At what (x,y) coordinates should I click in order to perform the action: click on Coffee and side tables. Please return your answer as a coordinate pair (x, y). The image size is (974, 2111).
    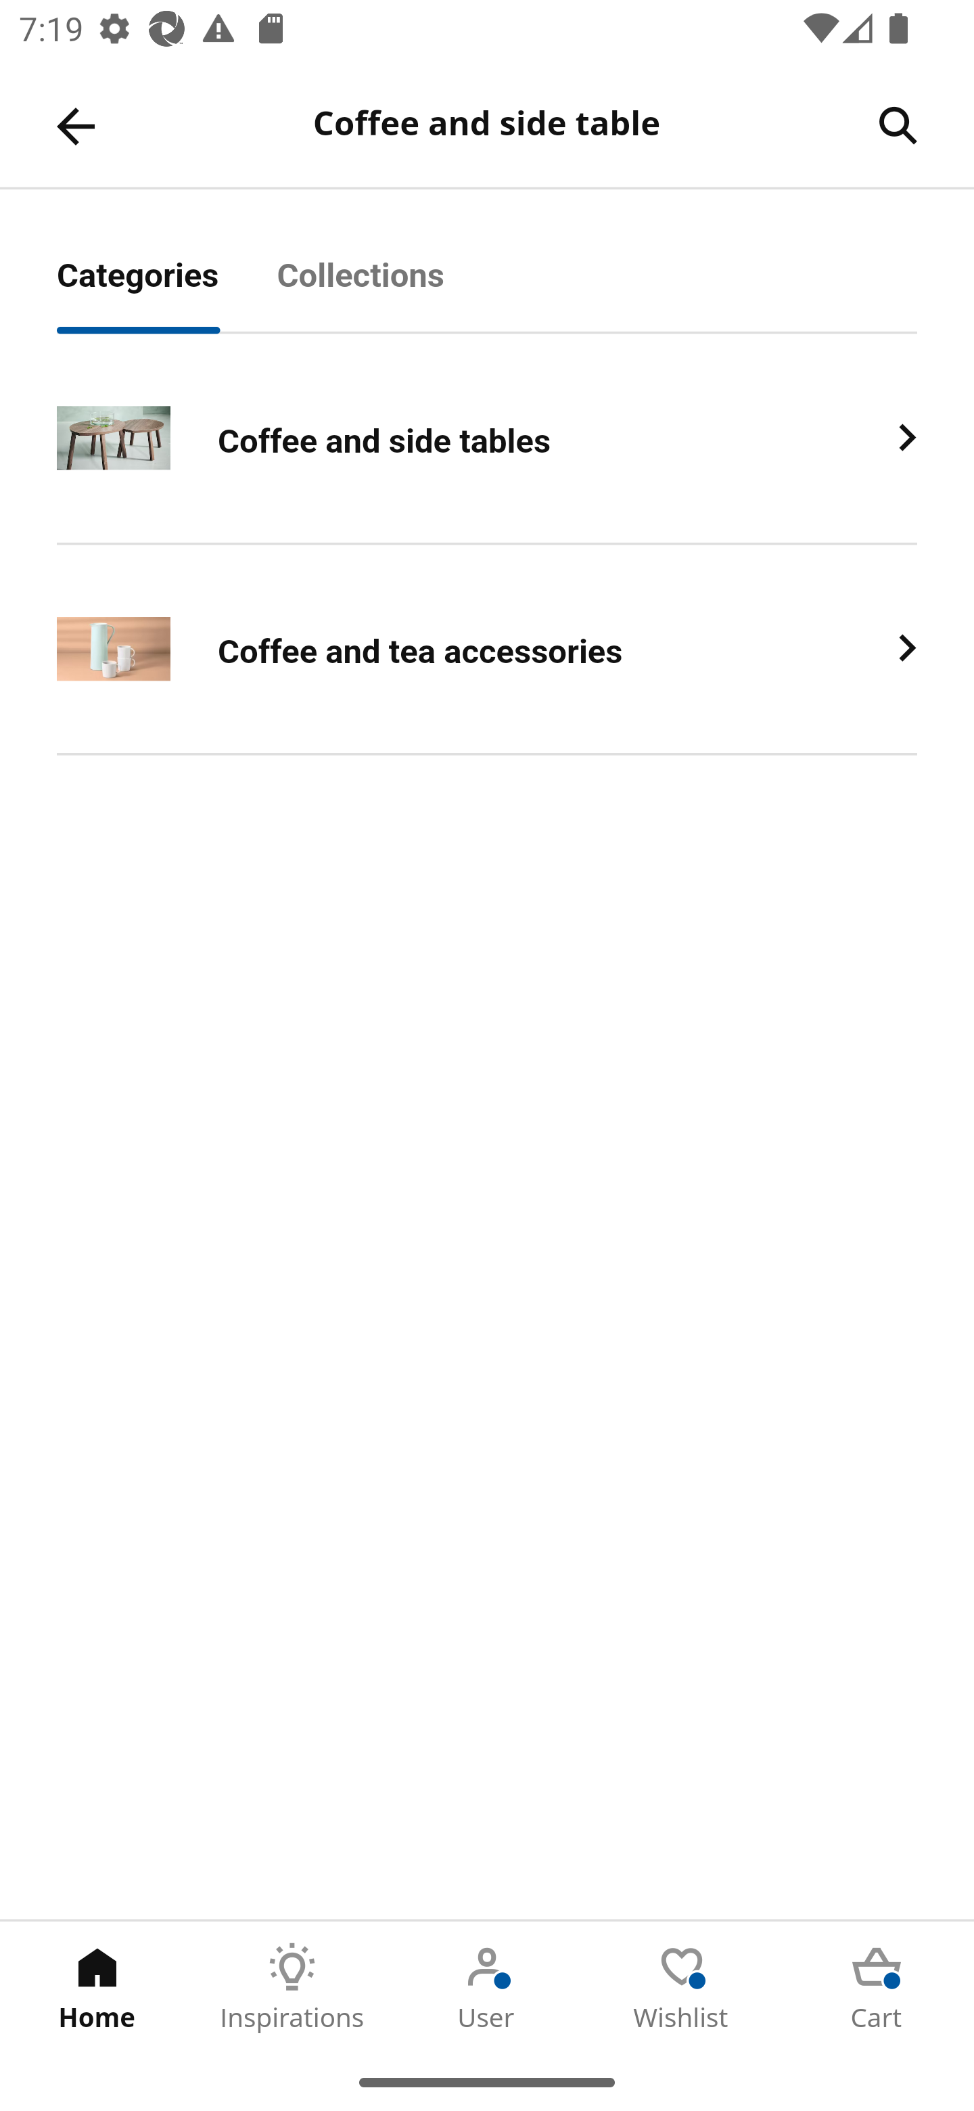
    Looking at the image, I should click on (487, 438).